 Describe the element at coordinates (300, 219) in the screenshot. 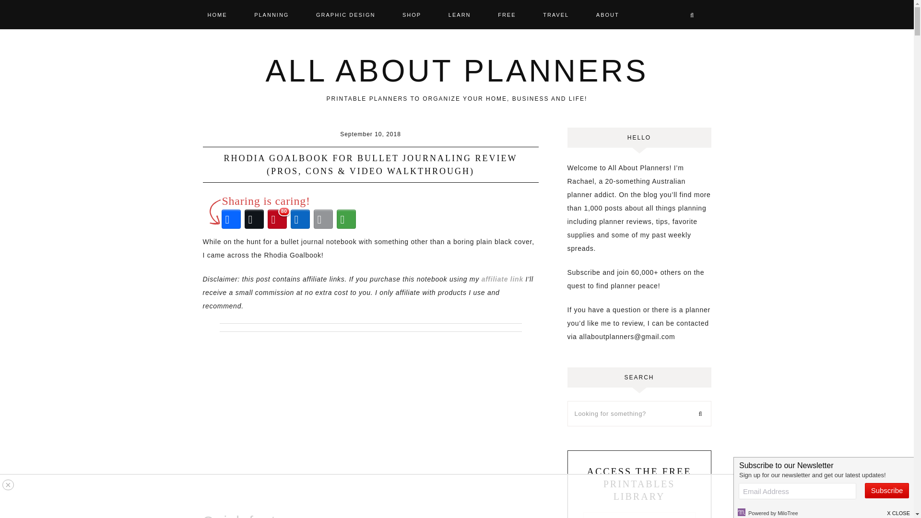

I see `LinkedIn` at that location.